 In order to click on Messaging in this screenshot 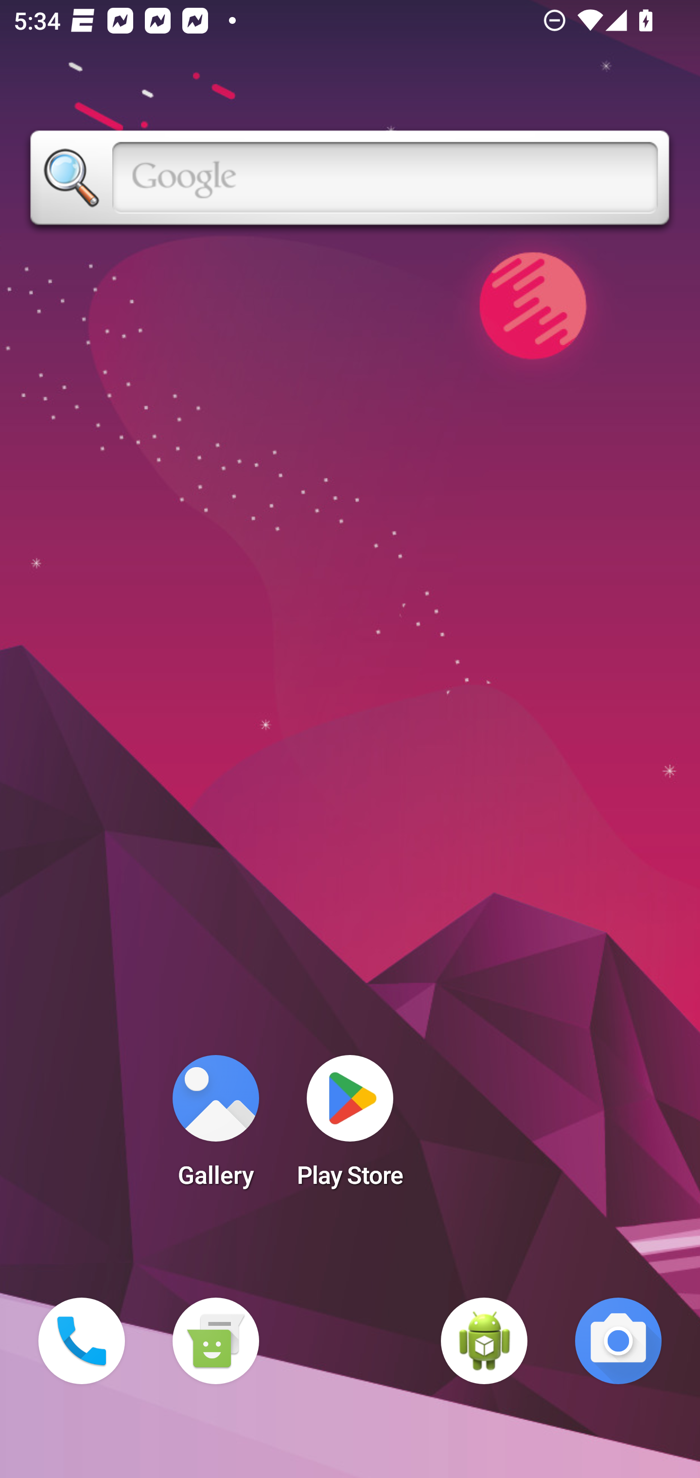, I will do `click(215, 1341)`.